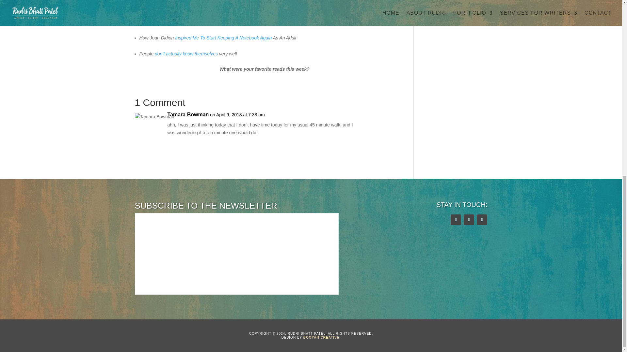 Image resolution: width=627 pixels, height=352 pixels. What do you see at coordinates (321, 338) in the screenshot?
I see `BOOYAH CREATIVE` at bounding box center [321, 338].